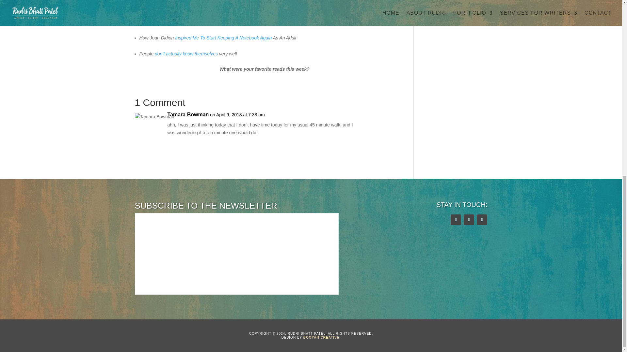 Image resolution: width=627 pixels, height=352 pixels. What do you see at coordinates (321, 338) in the screenshot?
I see `BOOYAH CREATIVE` at bounding box center [321, 338].